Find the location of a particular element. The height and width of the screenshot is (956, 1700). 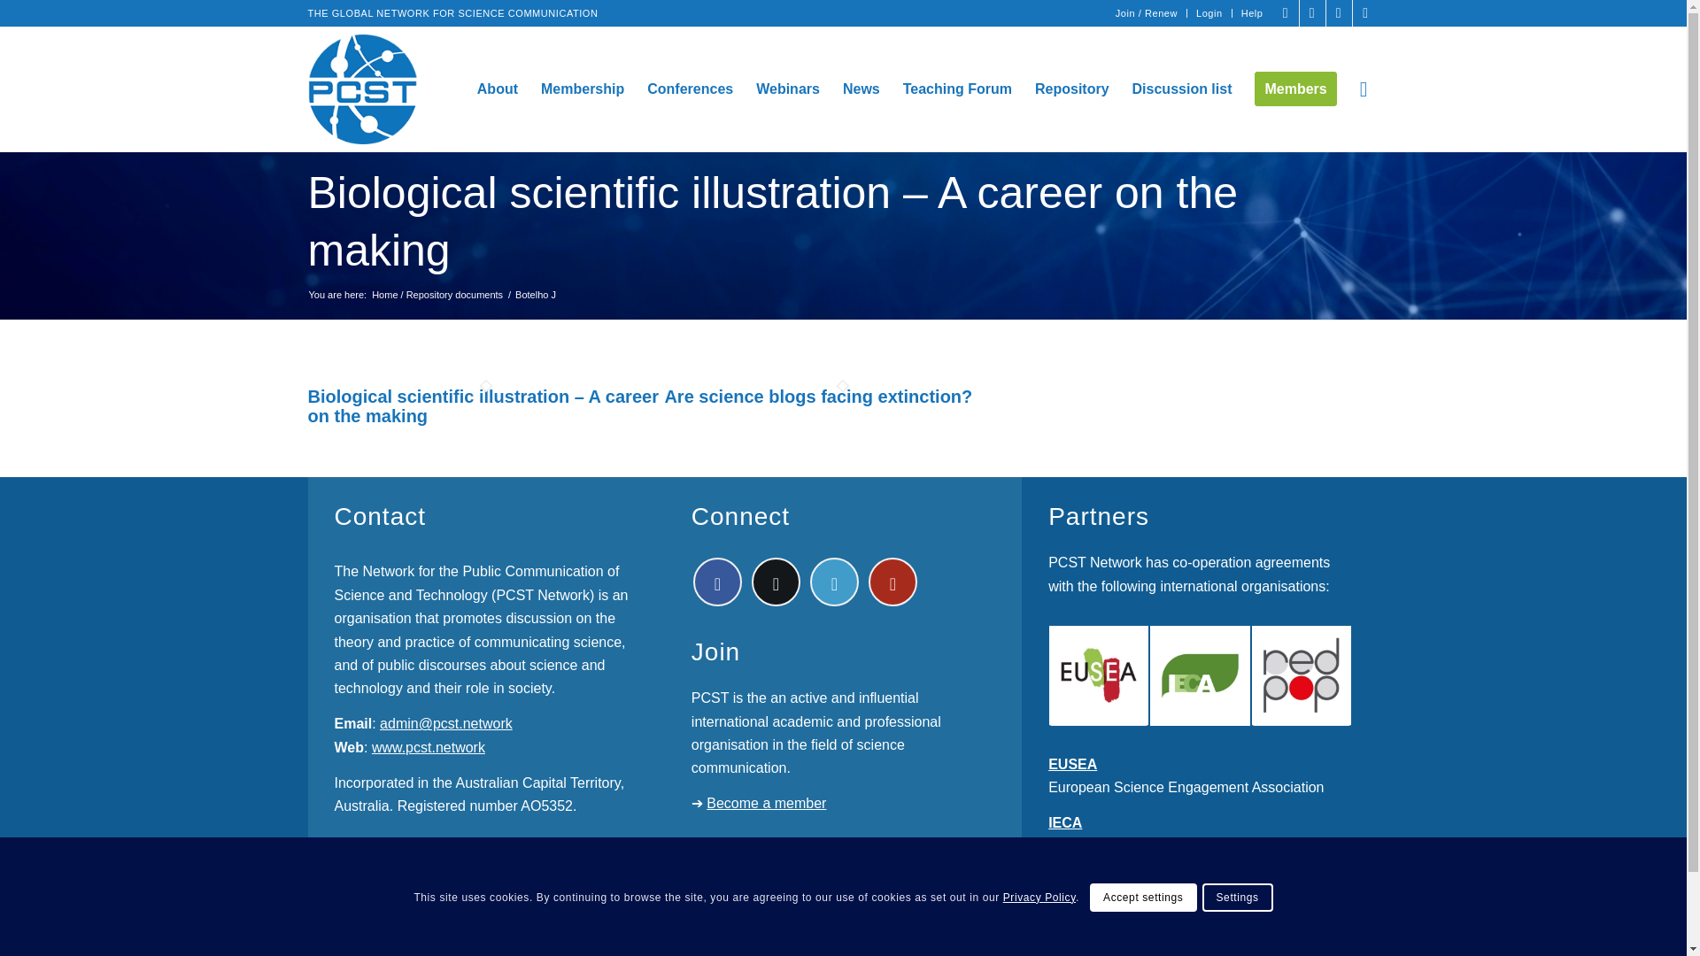

Help is located at coordinates (1252, 13).